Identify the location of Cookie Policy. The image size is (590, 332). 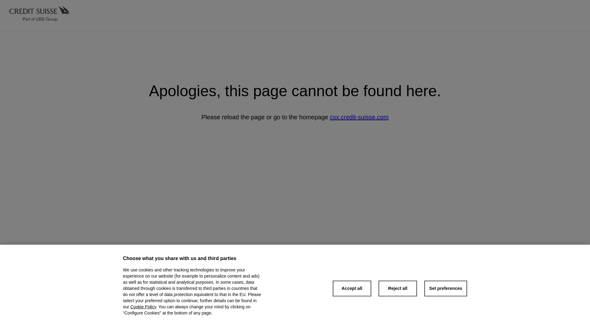
(143, 307).